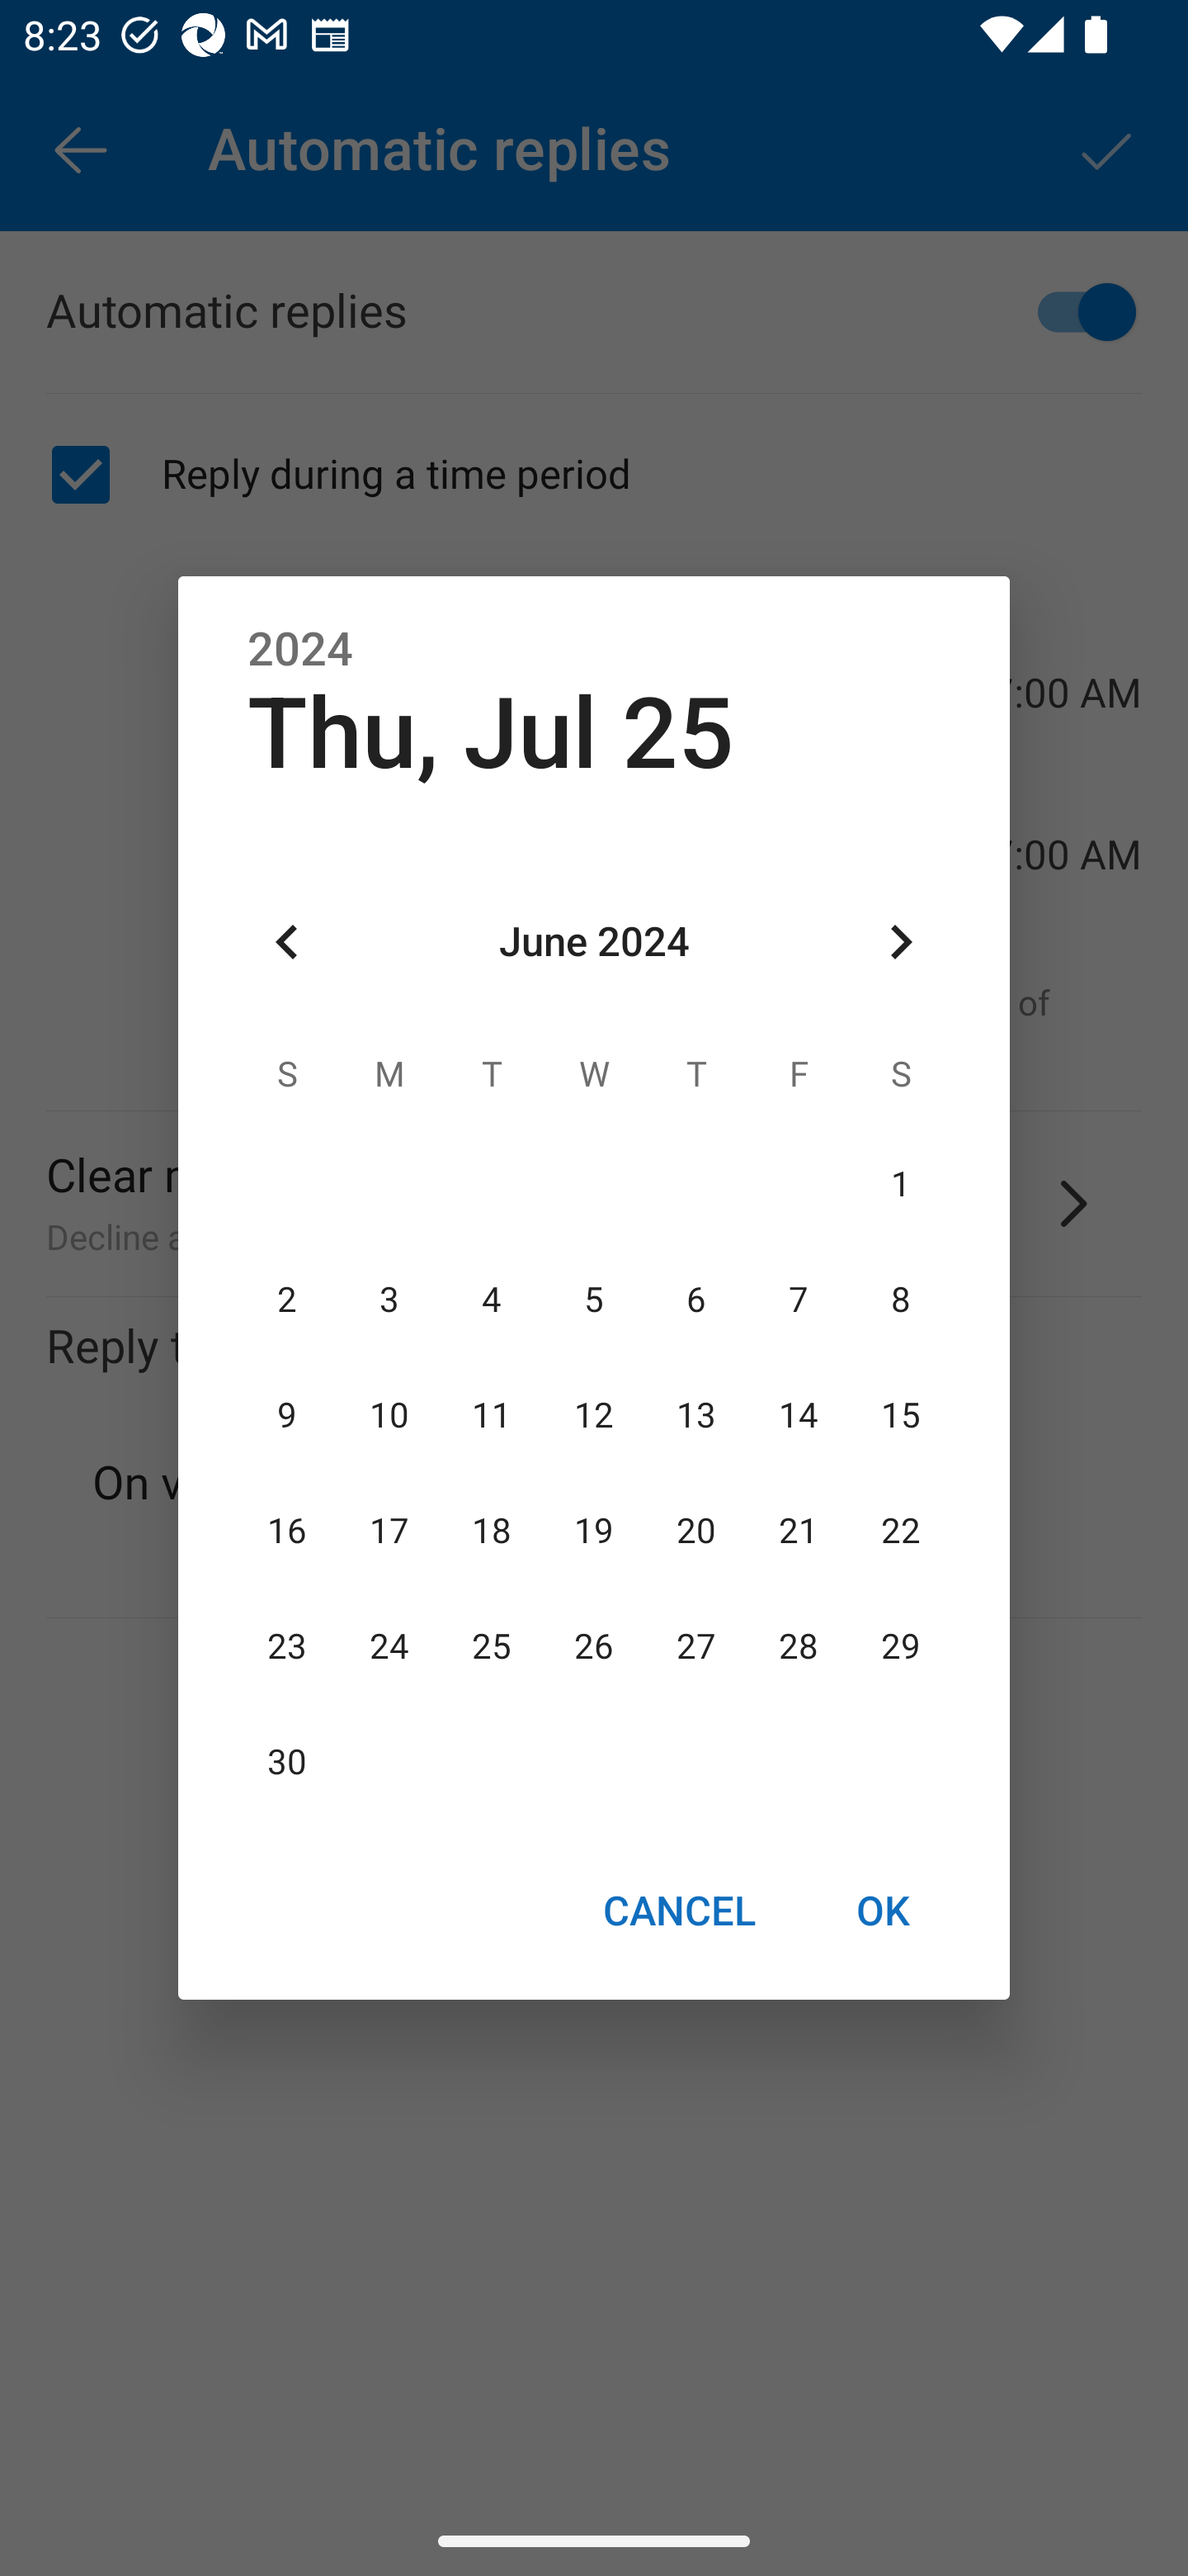 This screenshot has width=1188, height=2576. Describe the element at coordinates (287, 1647) in the screenshot. I see `23 23 June 2024` at that location.